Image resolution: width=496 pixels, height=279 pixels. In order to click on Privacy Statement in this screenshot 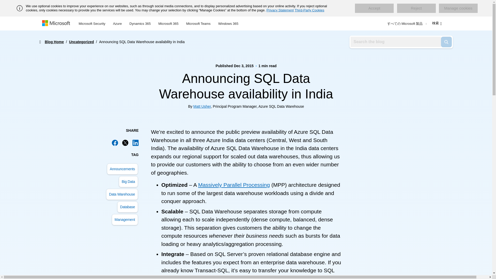, I will do `click(280, 10)`.